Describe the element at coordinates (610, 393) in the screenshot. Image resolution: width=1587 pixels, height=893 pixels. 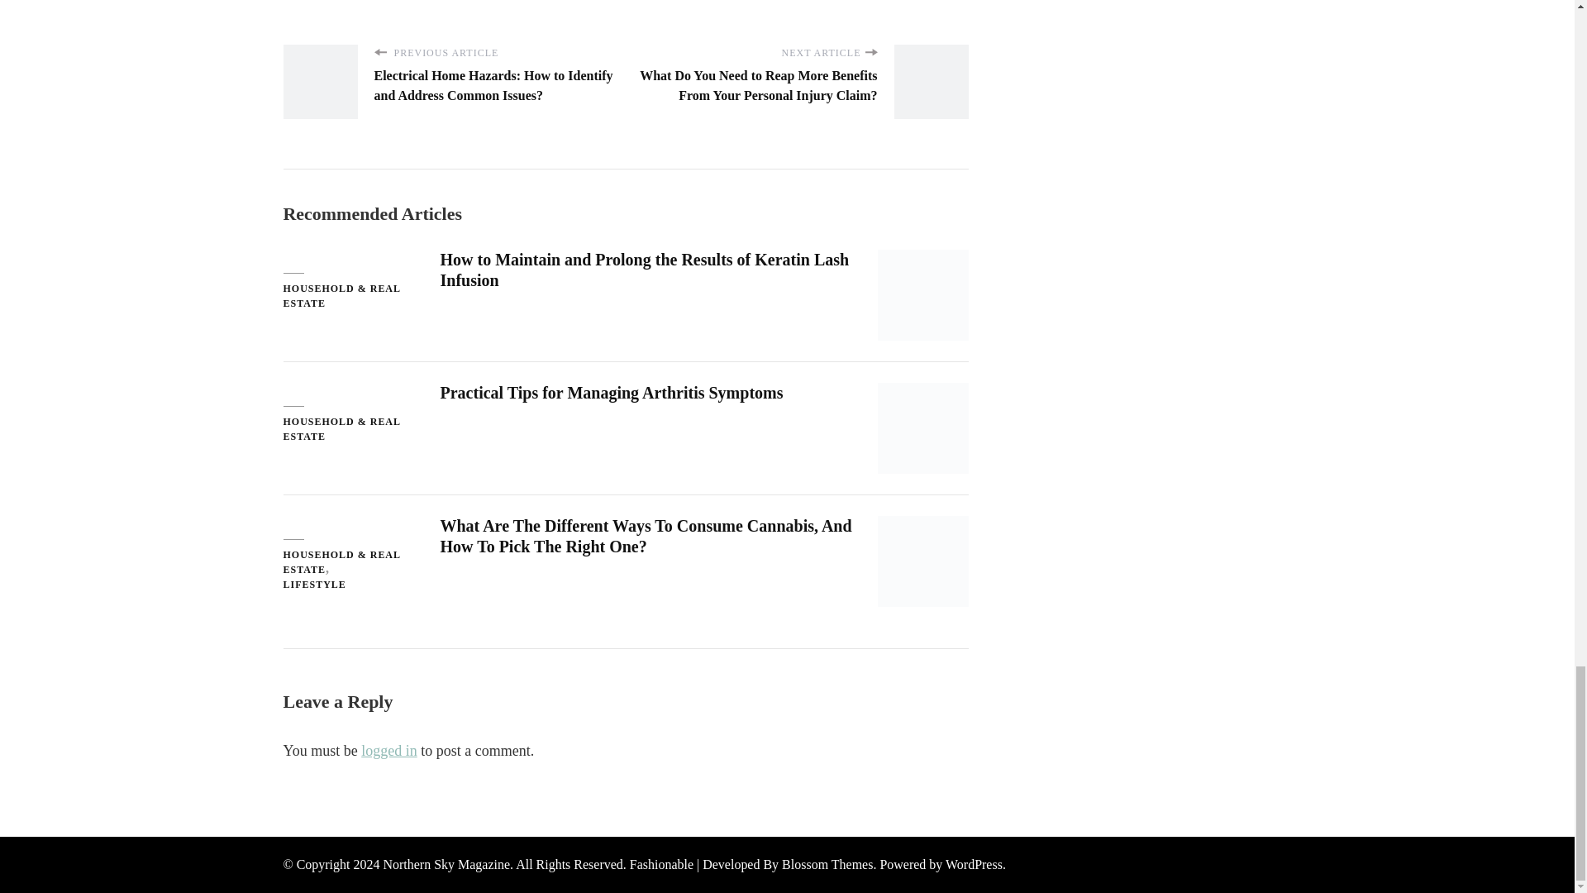
I see `Practical Tips for Managing Arthritis Symptoms` at that location.